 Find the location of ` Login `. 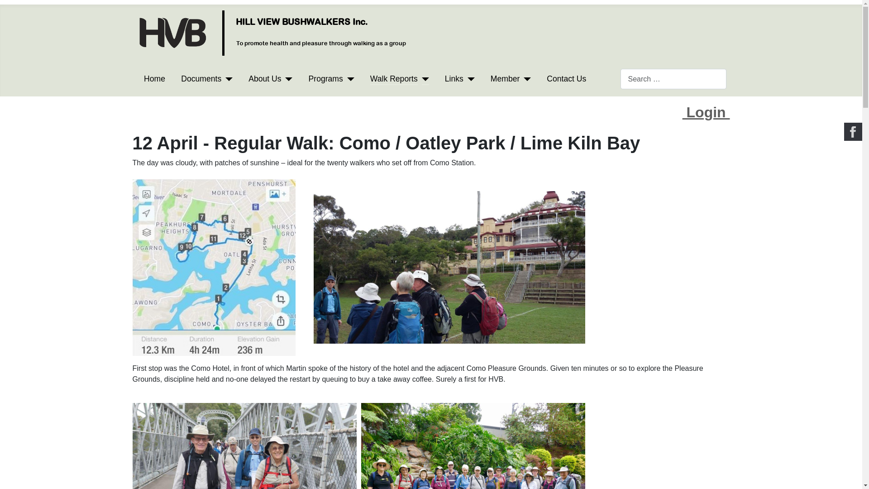

 Login  is located at coordinates (706, 112).